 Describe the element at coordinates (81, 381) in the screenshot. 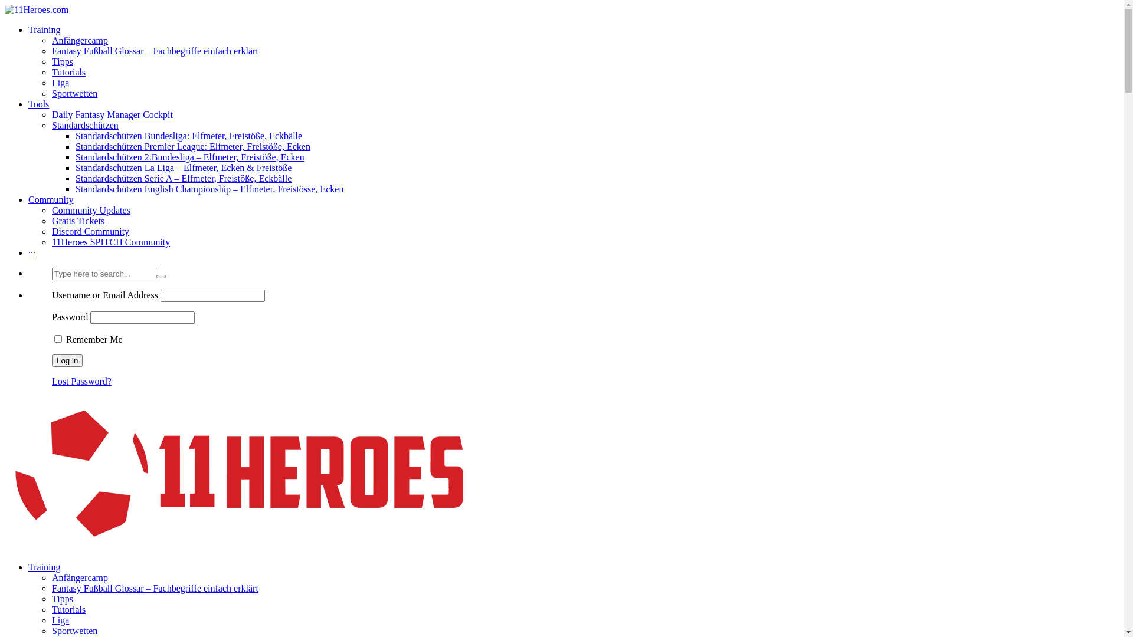

I see `Lost Password?` at that location.